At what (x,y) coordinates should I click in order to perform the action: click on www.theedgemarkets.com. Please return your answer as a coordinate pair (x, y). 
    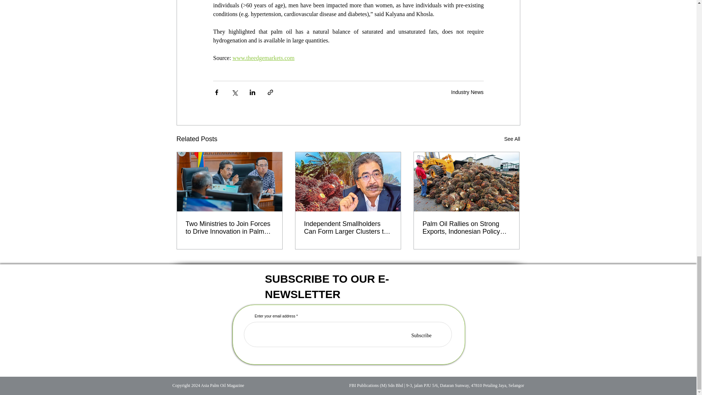
    Looking at the image, I should click on (263, 58).